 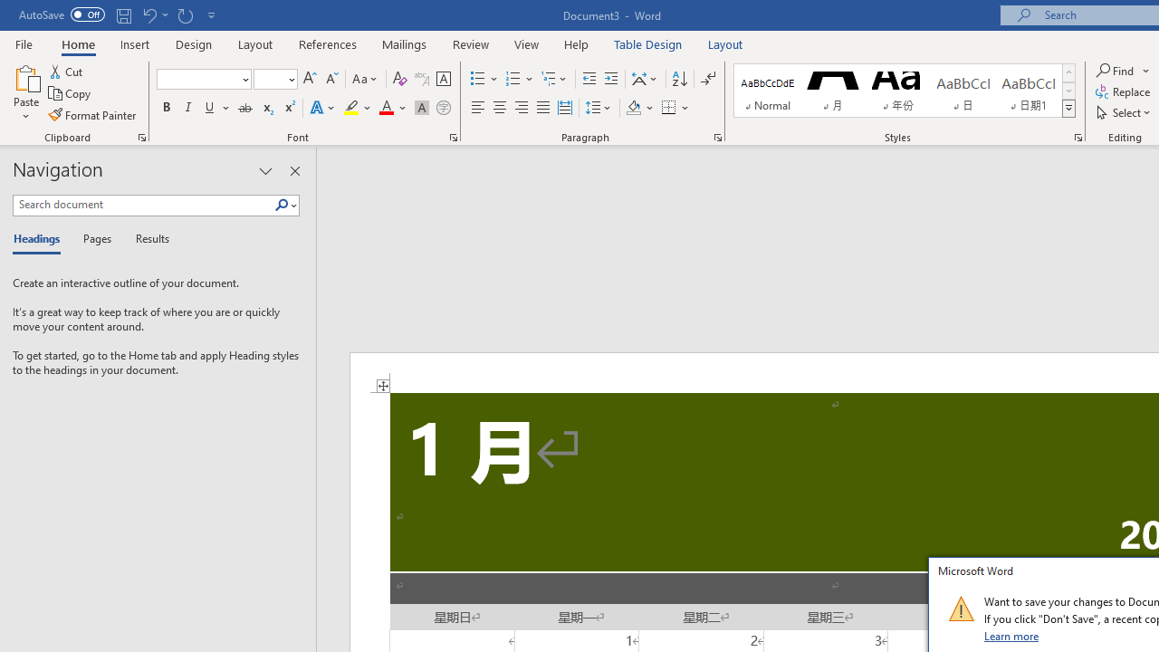 What do you see at coordinates (154, 14) in the screenshot?
I see `Undo Text Fill Effect` at bounding box center [154, 14].